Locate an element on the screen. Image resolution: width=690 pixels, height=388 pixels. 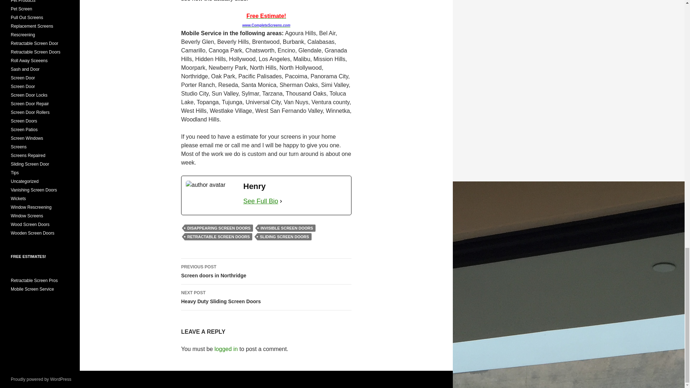
Retractable Screen Doors is located at coordinates (266, 272).